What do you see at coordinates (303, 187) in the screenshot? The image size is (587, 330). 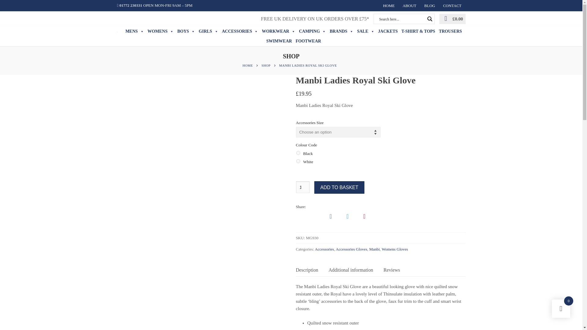 I see `1` at bounding box center [303, 187].